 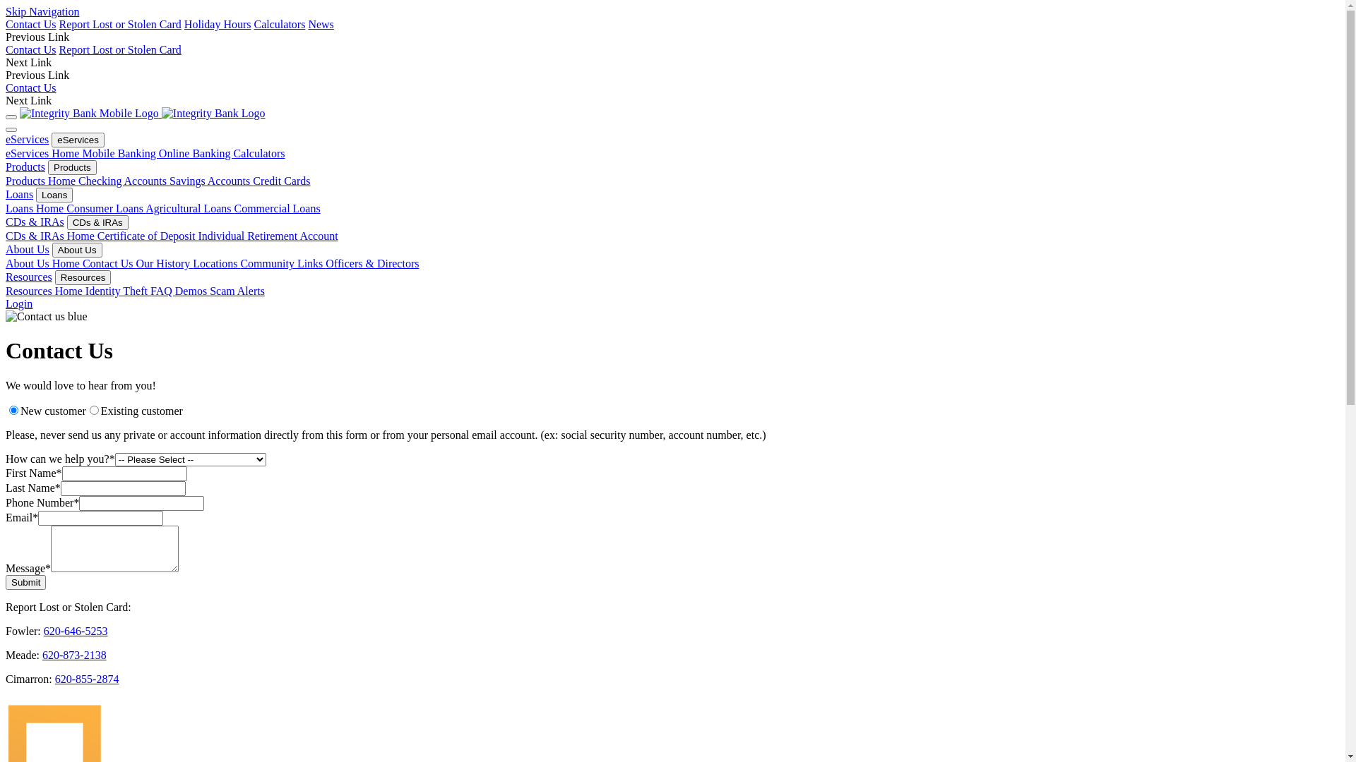 I want to click on Demos, so click(x=192, y=291).